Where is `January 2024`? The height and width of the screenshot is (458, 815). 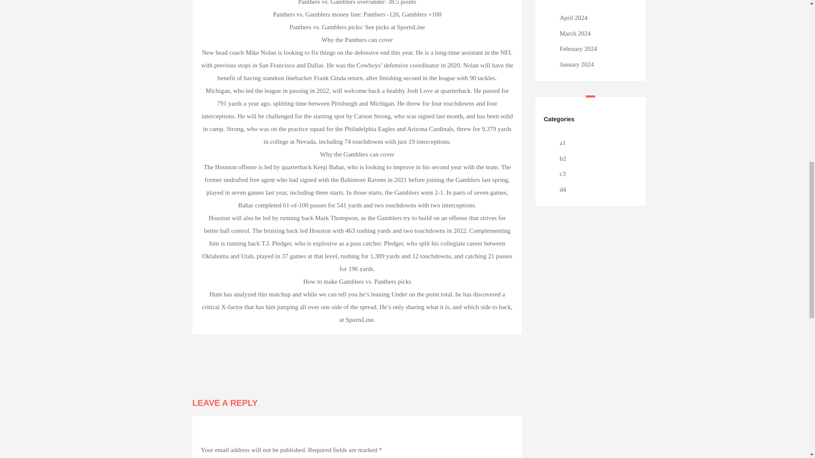 January 2024 is located at coordinates (576, 64).